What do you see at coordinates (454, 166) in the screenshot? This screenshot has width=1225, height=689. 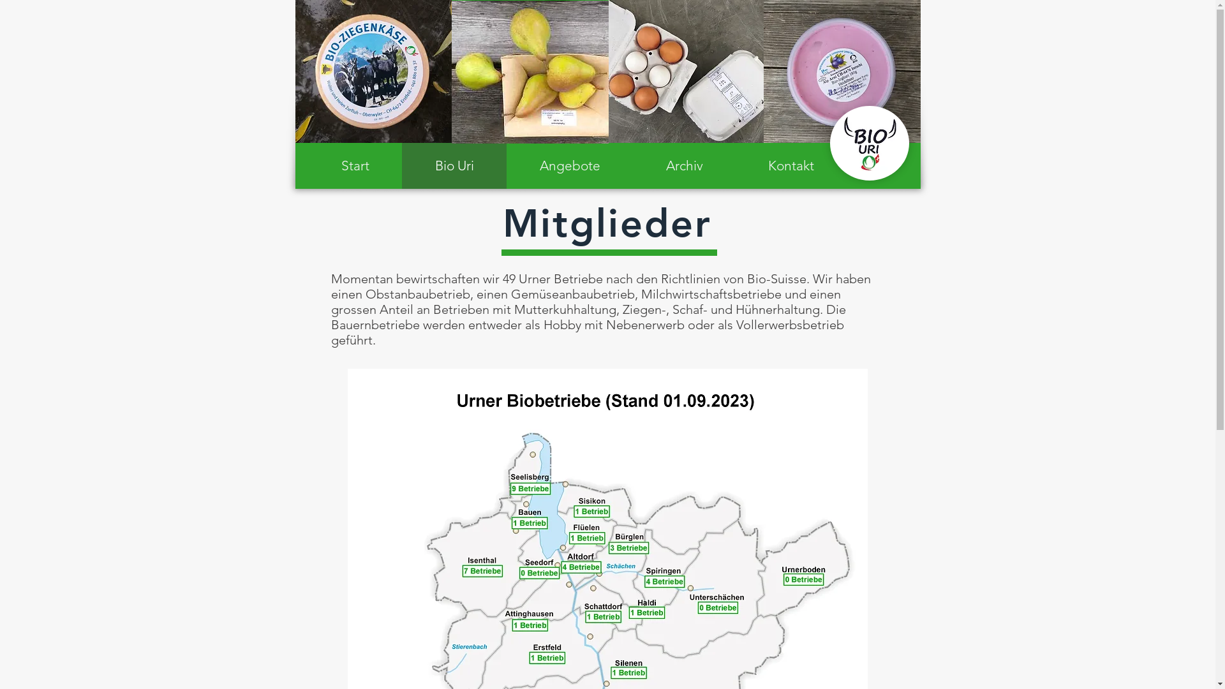 I see `Bio Uri` at bounding box center [454, 166].